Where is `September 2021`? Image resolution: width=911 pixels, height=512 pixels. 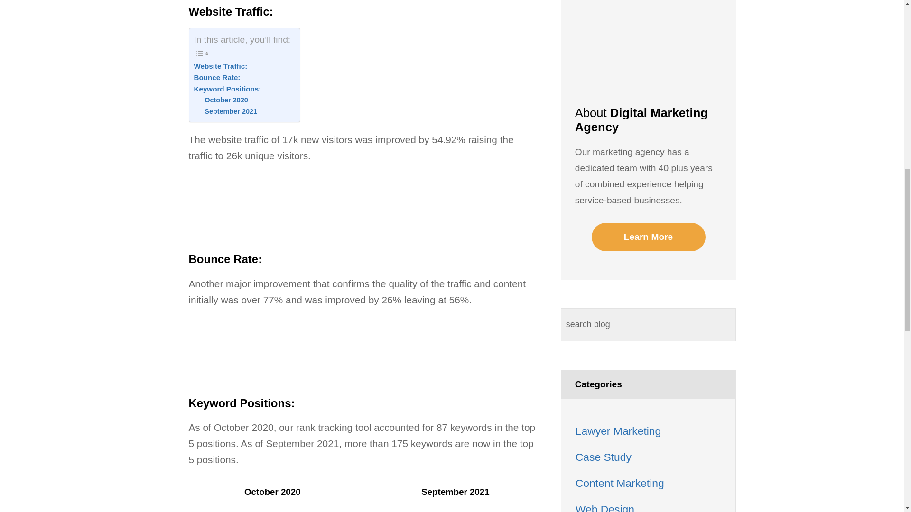
September 2021 is located at coordinates (231, 111).